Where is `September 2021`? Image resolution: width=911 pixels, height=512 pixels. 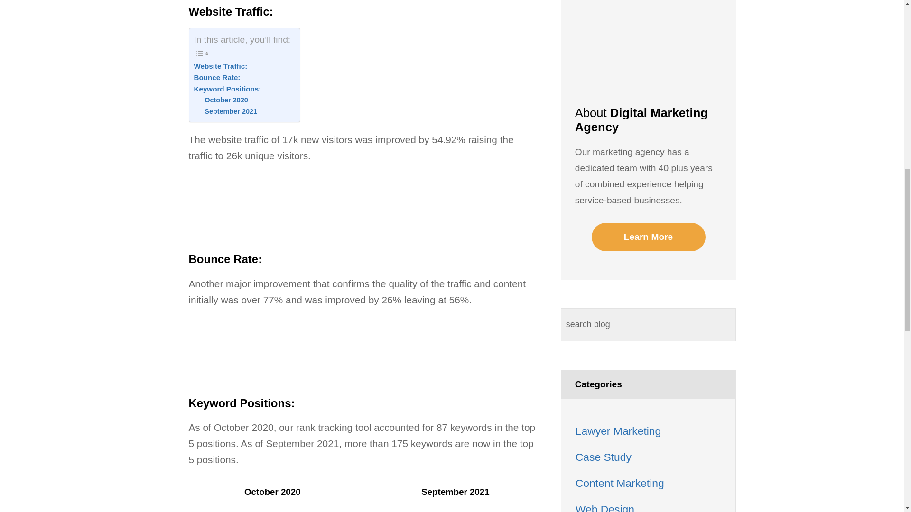
September 2021 is located at coordinates (231, 111).